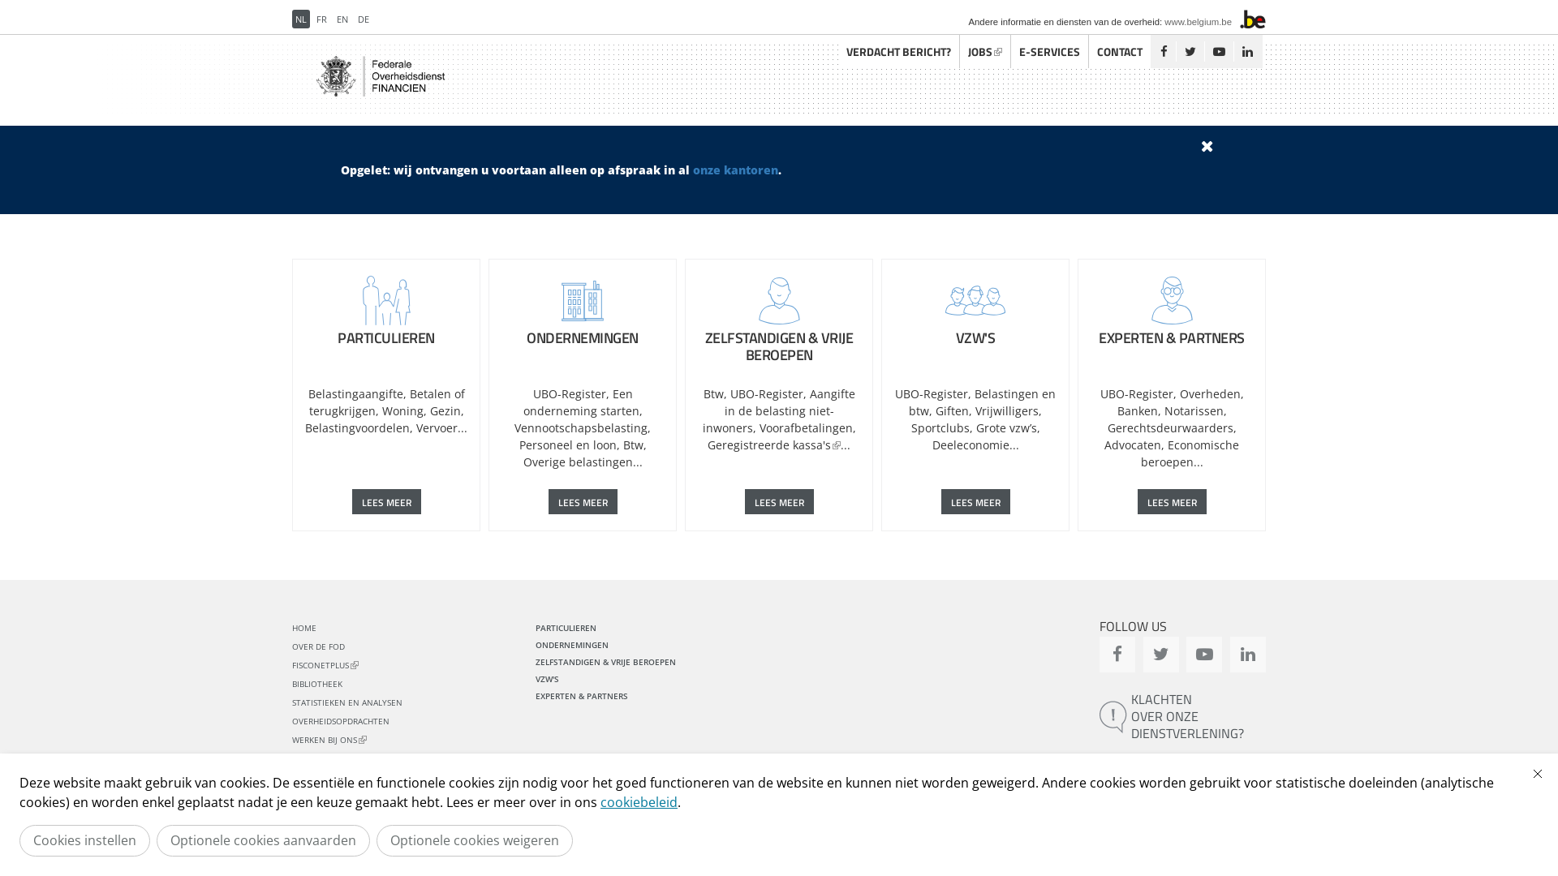 The height and width of the screenshot is (876, 1558). Describe the element at coordinates (633, 444) in the screenshot. I see `Btw` at that location.